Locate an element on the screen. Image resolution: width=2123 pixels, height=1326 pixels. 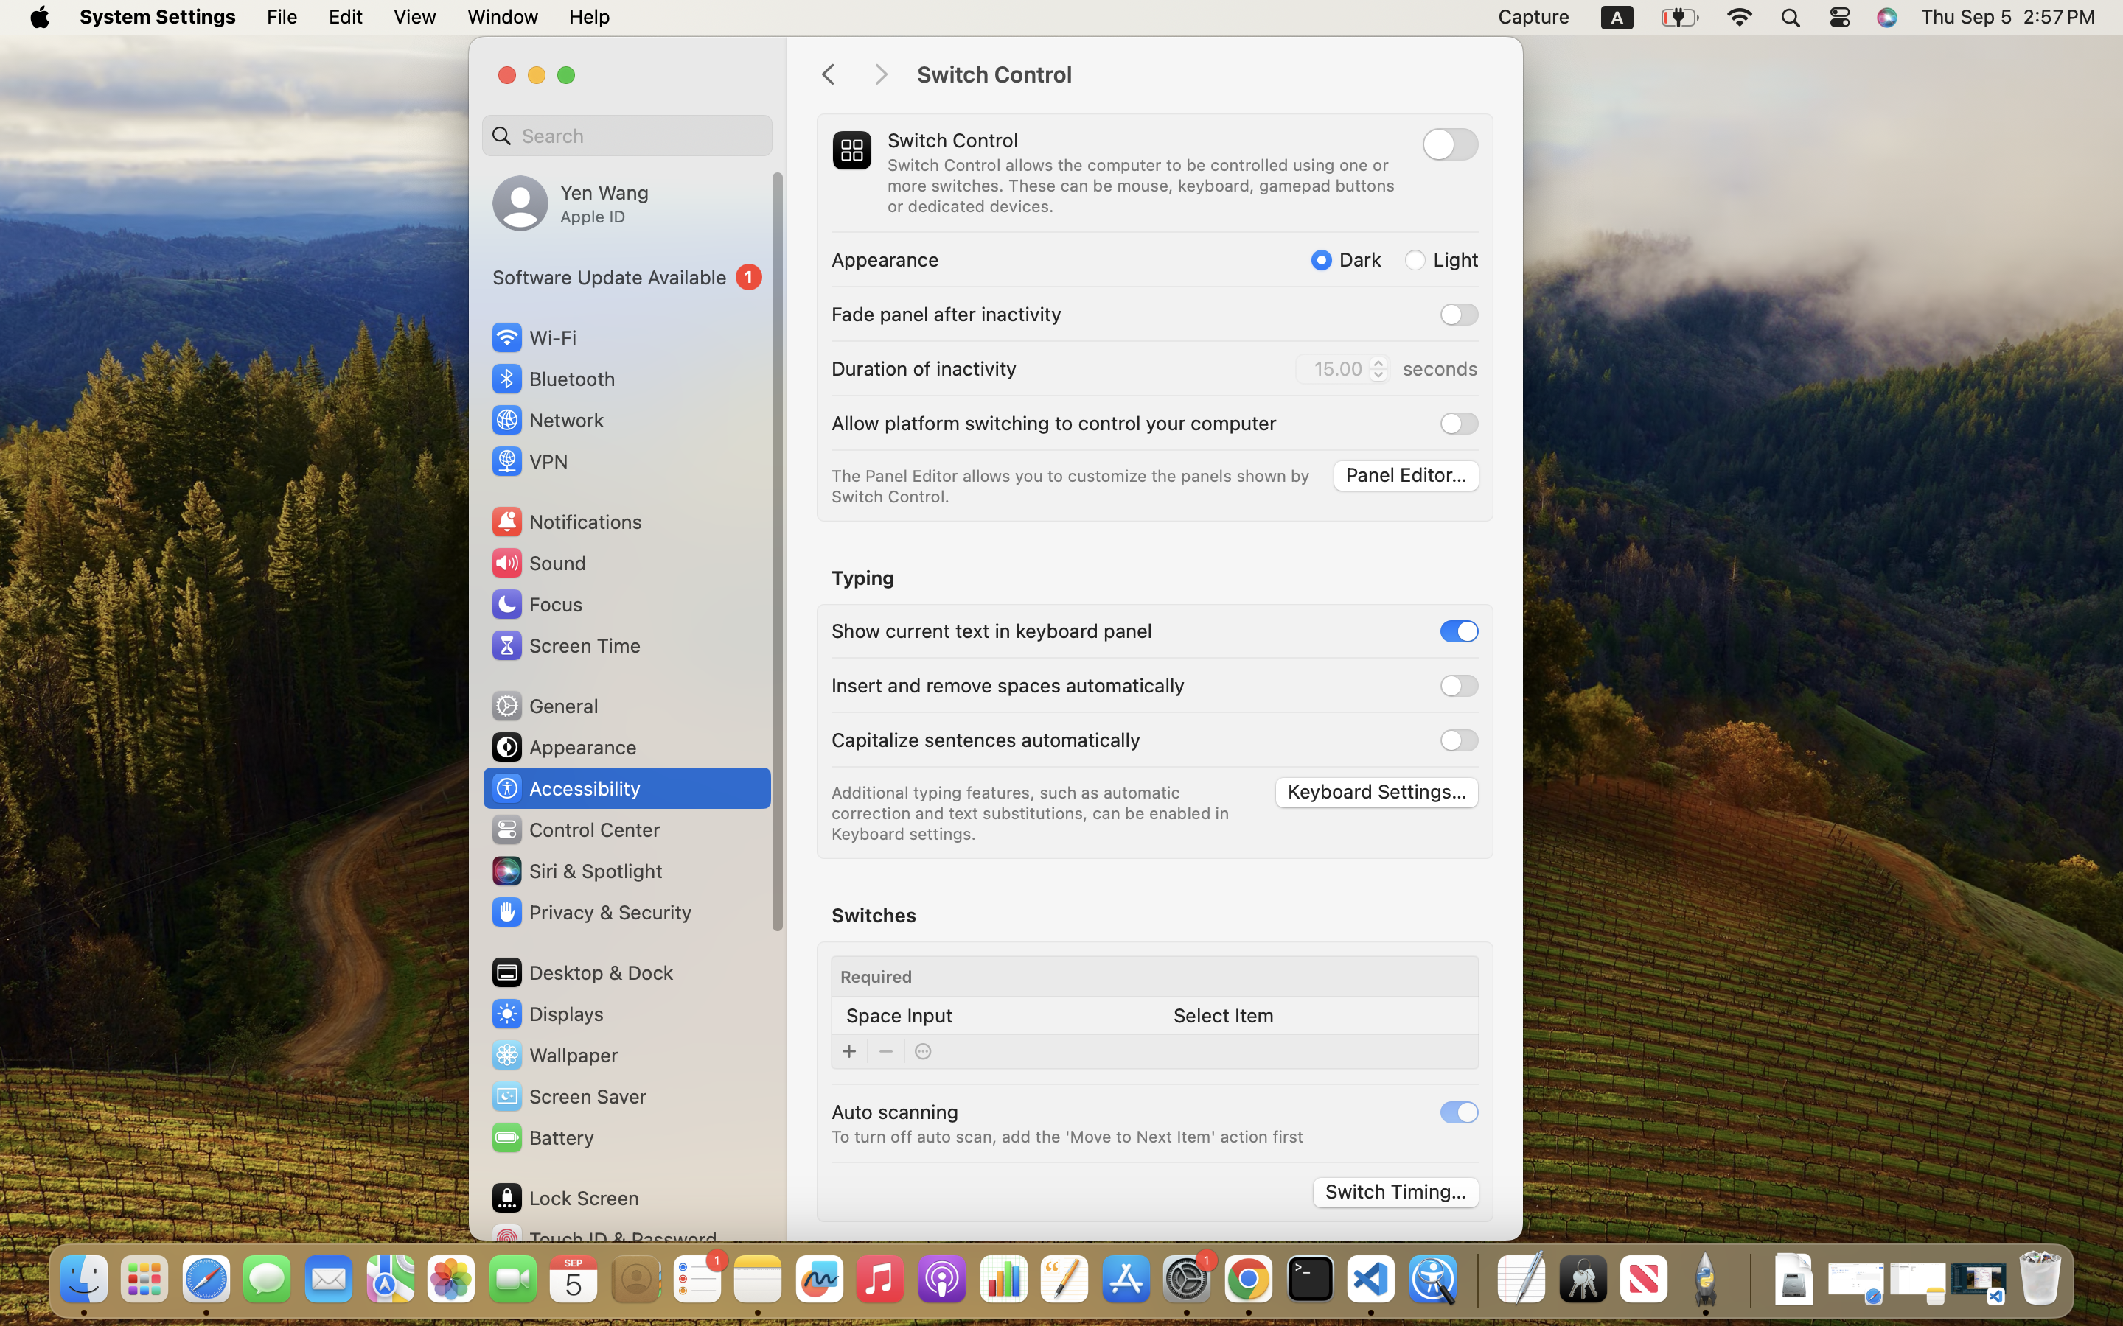
Select Item is located at coordinates (1224, 1015).